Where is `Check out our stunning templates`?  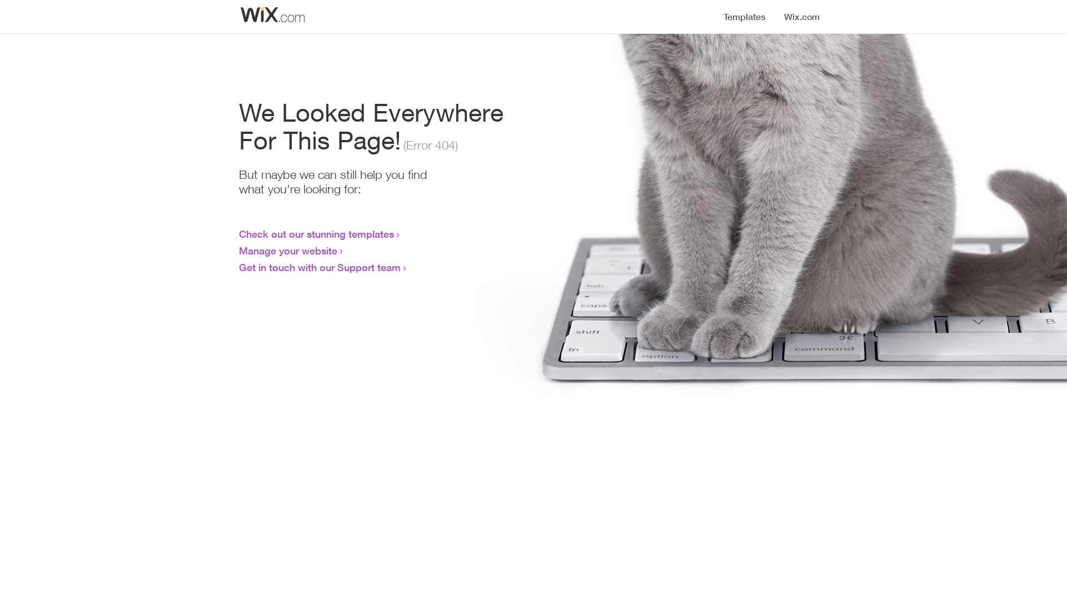 Check out our stunning templates is located at coordinates (317, 234).